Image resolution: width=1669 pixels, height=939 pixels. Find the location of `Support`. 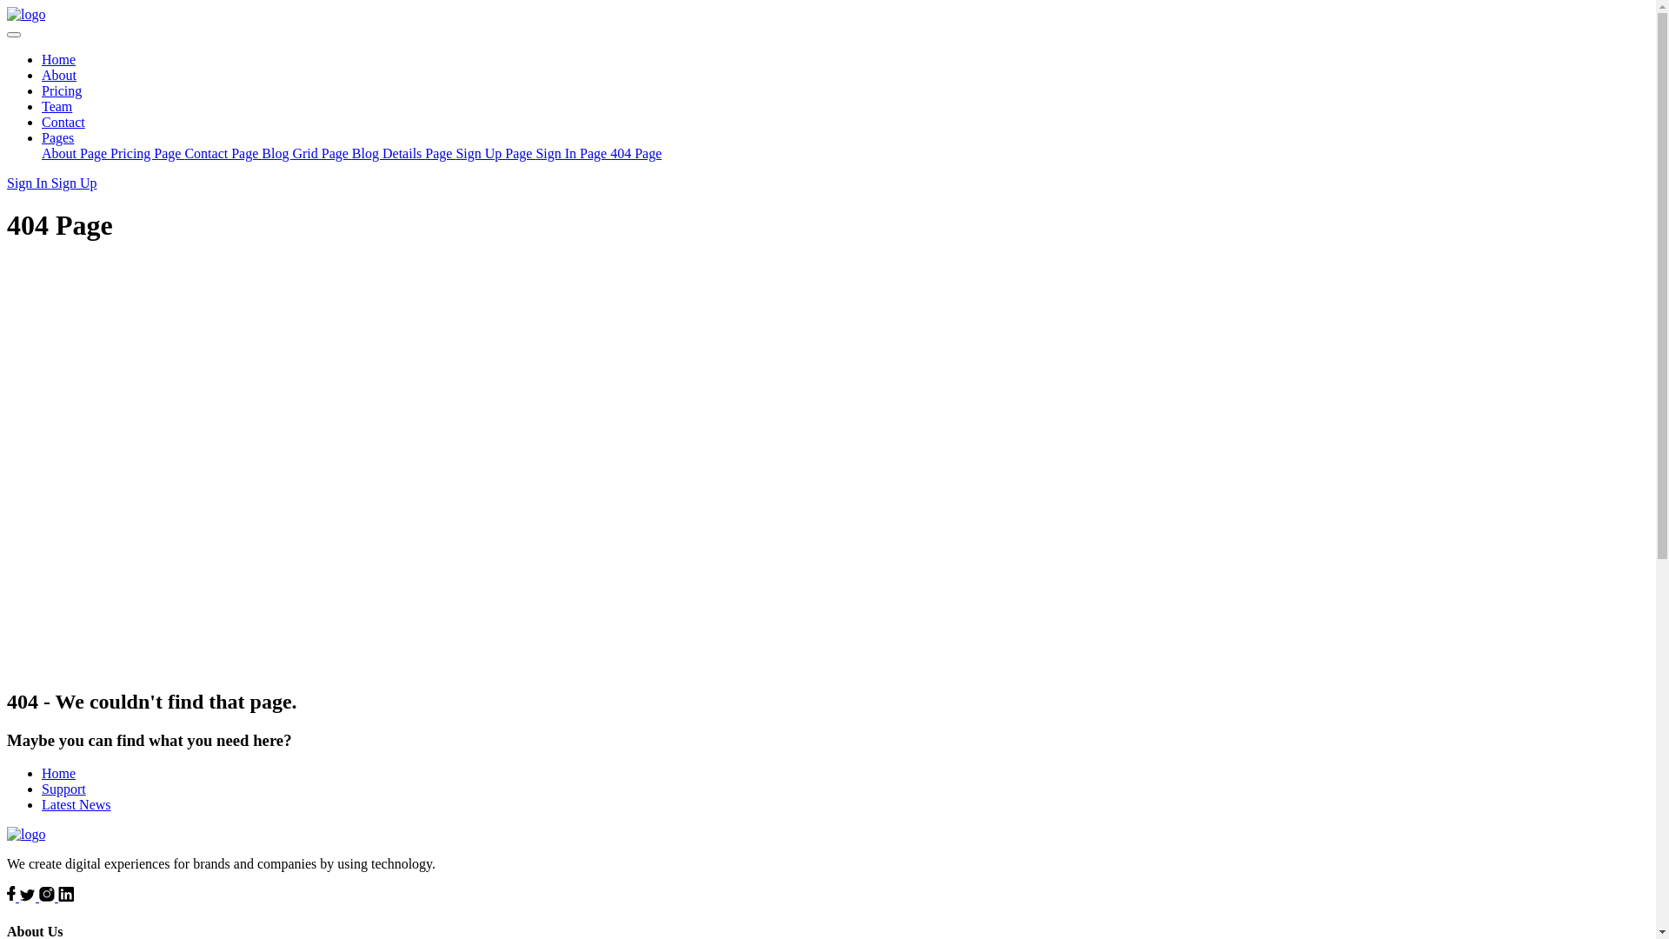

Support is located at coordinates (64, 789).